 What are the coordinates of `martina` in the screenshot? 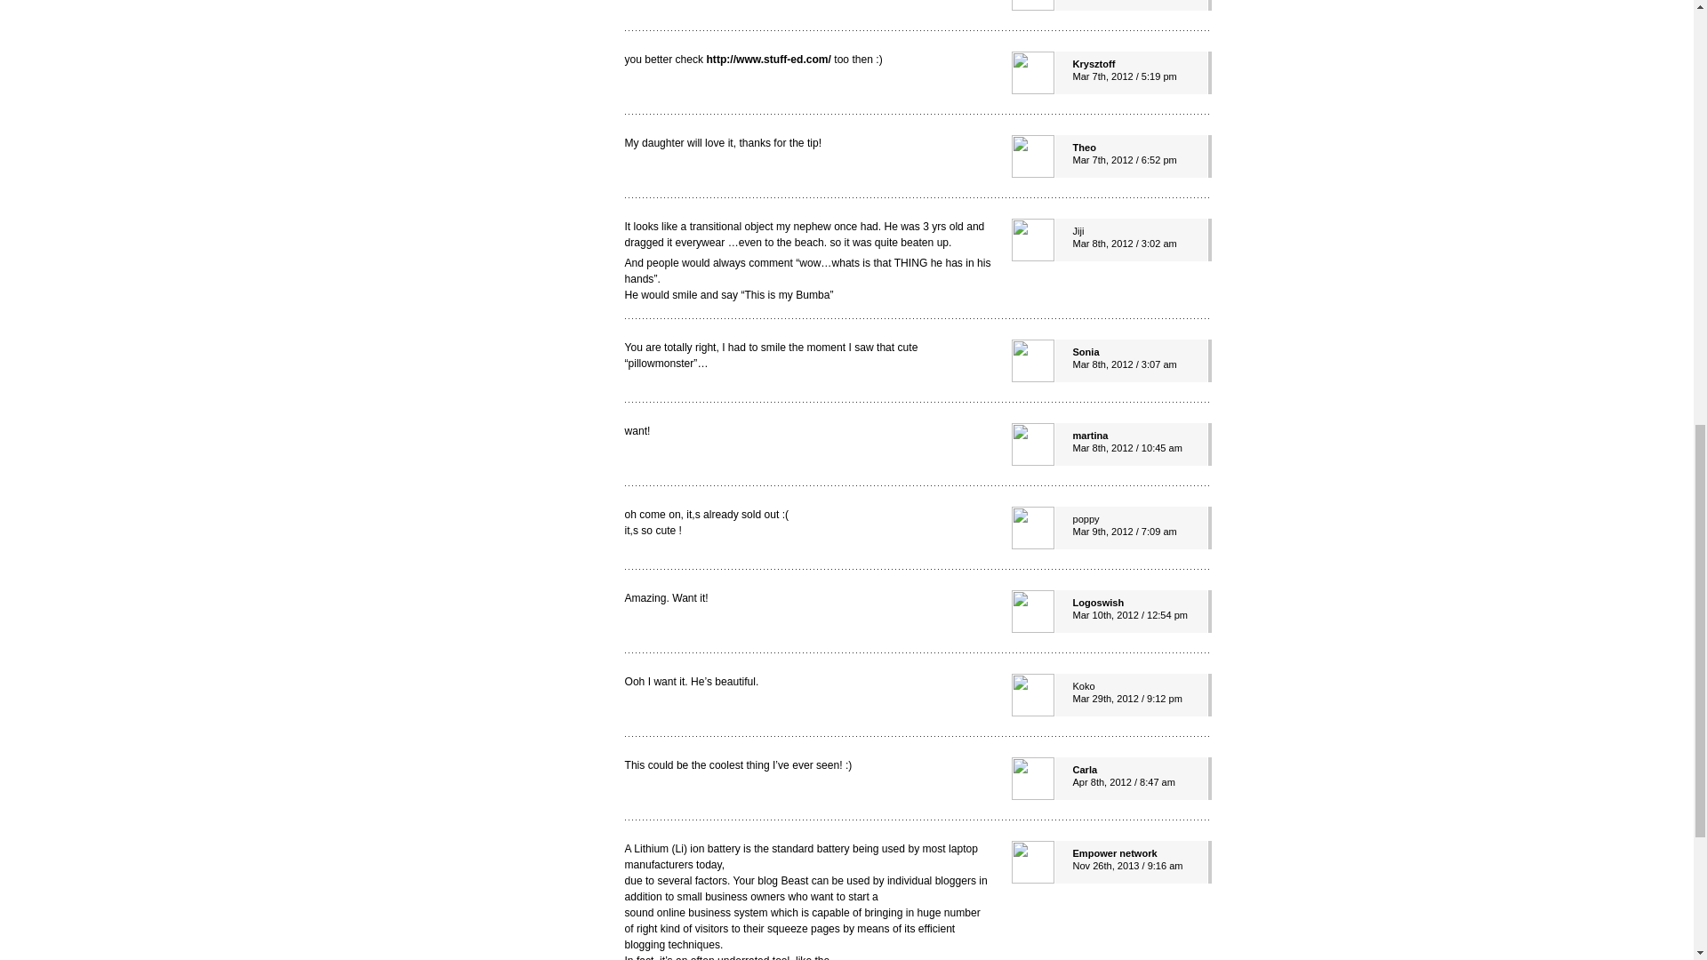 It's located at (1090, 435).